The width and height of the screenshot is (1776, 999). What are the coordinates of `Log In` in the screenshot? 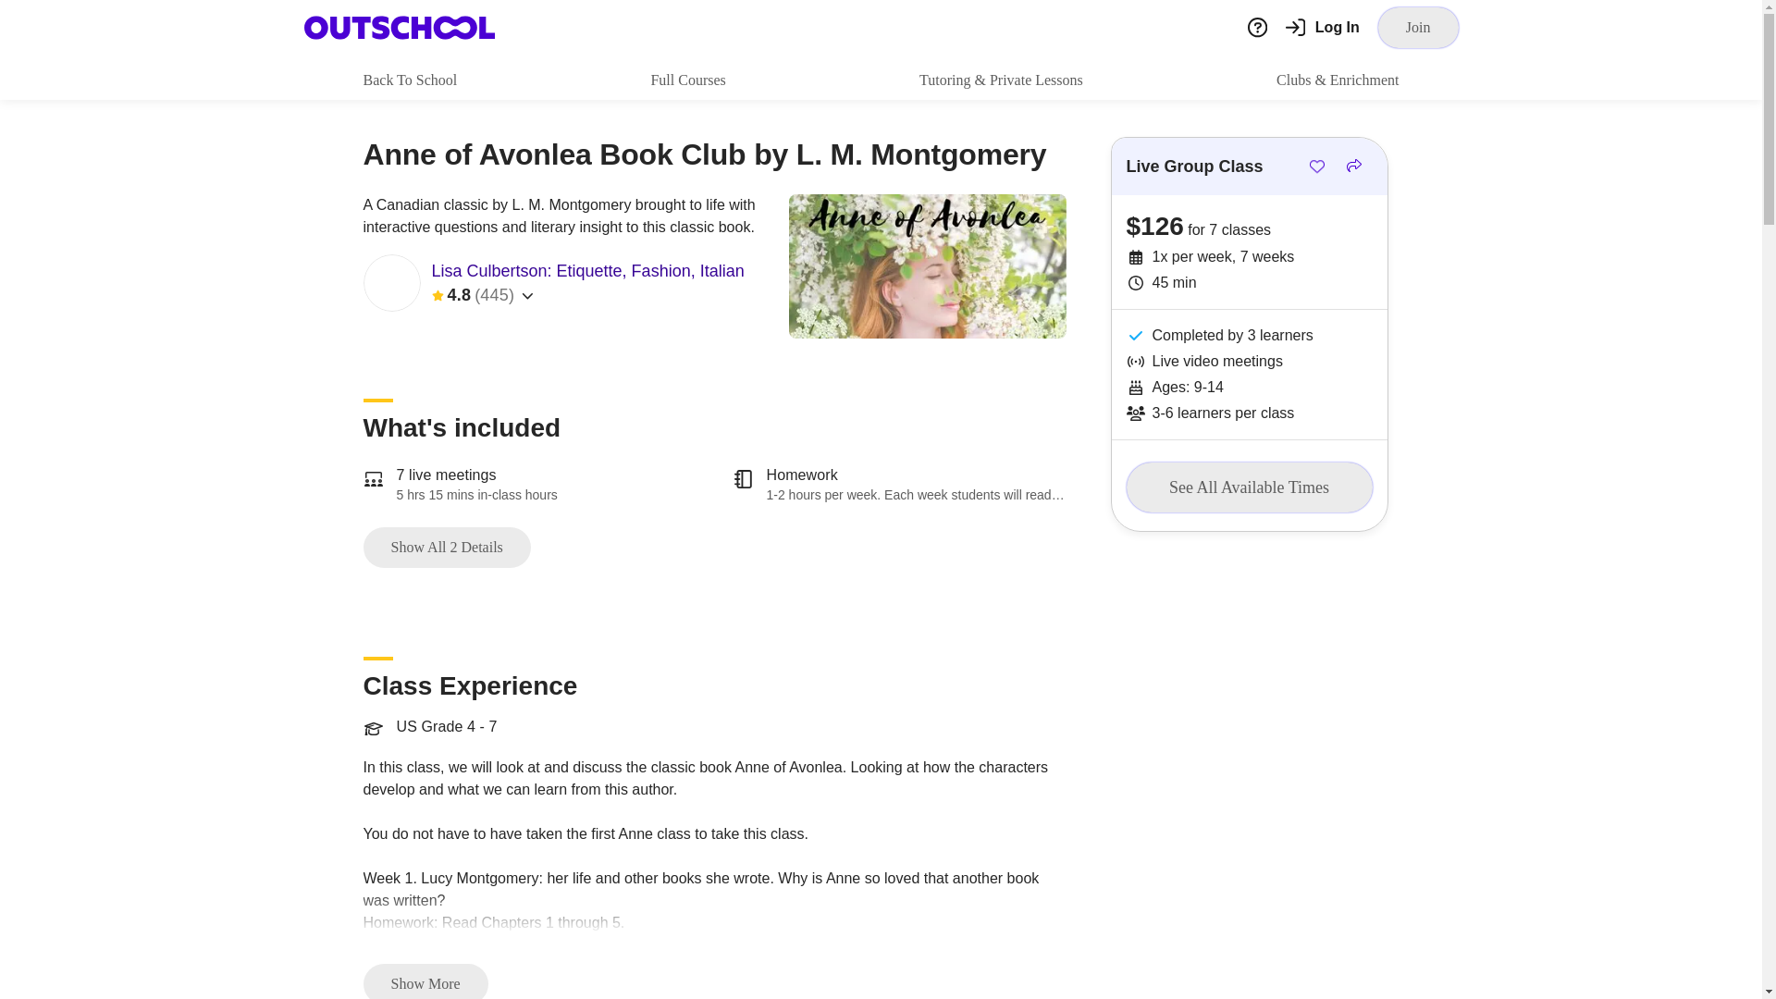 It's located at (1323, 28).